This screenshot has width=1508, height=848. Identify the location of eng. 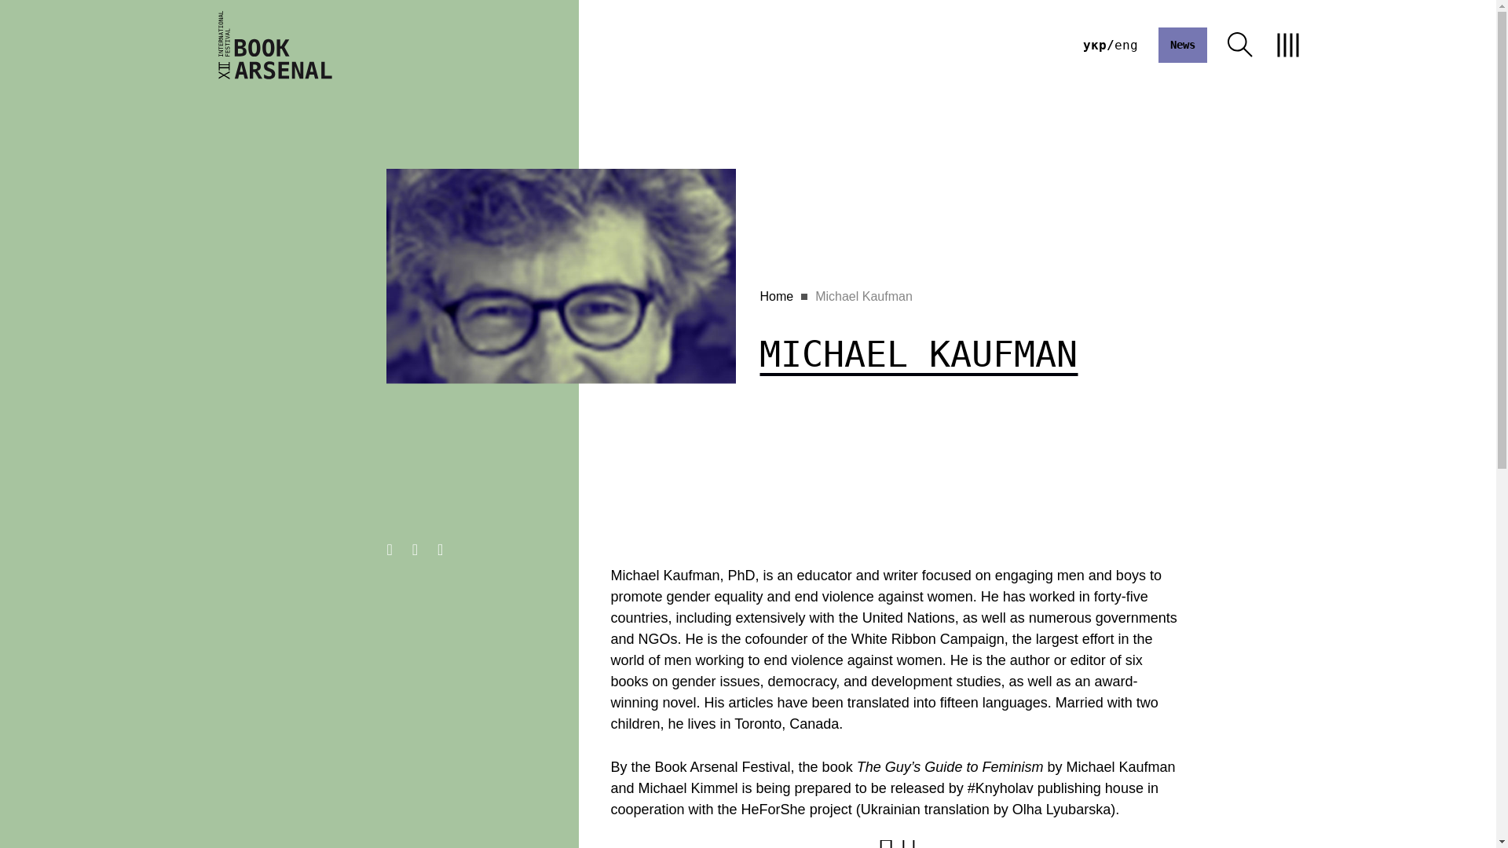
(1125, 44).